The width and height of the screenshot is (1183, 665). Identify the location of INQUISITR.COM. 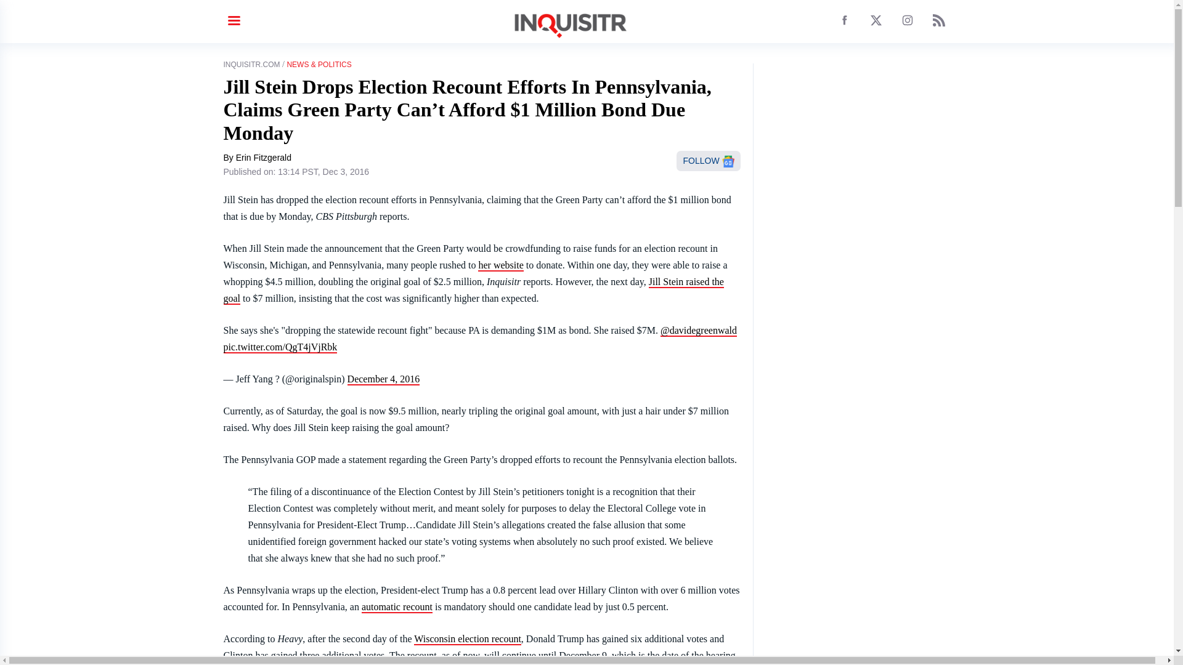
(251, 65).